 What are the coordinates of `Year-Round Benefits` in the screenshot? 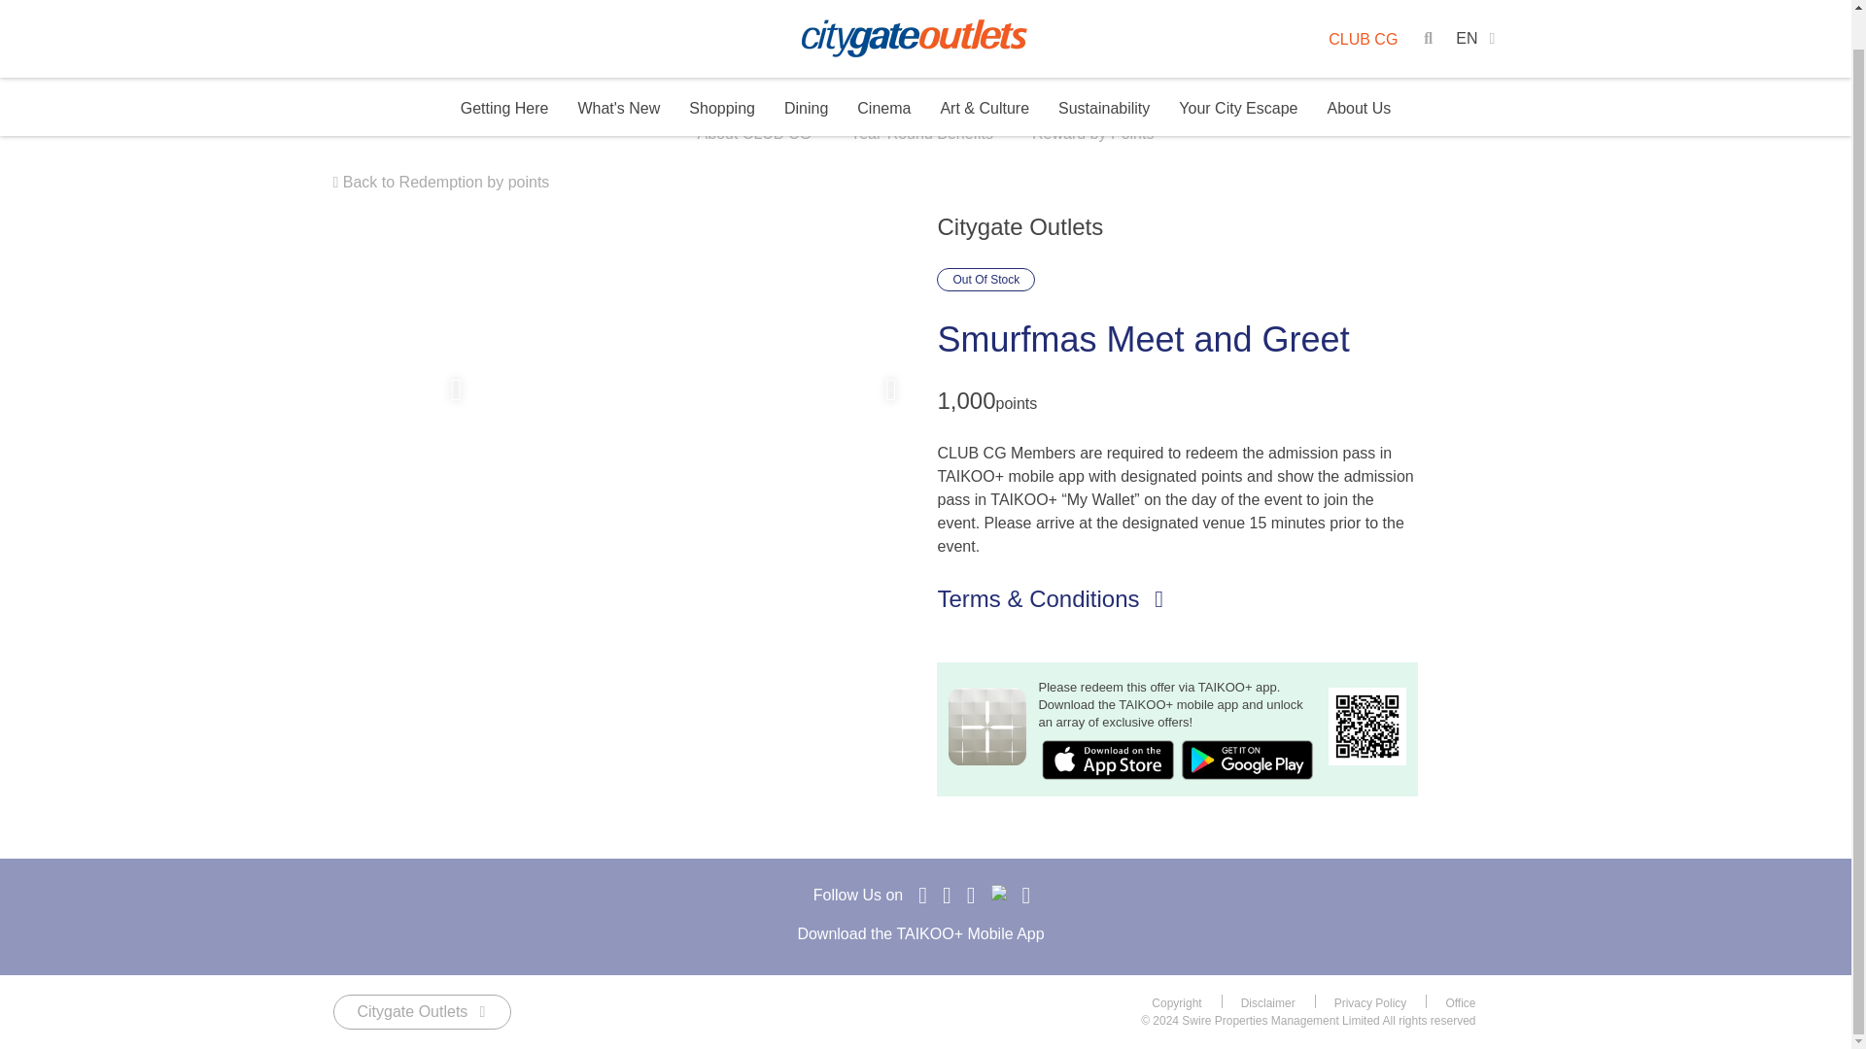 It's located at (921, 136).